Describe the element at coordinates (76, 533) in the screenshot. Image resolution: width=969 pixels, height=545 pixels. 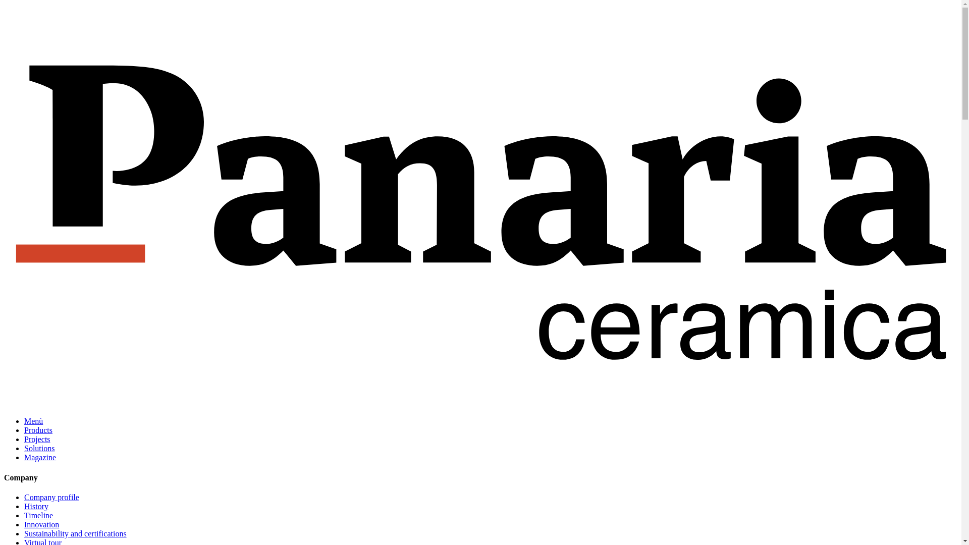
I see `Sustainability and certifications` at that location.